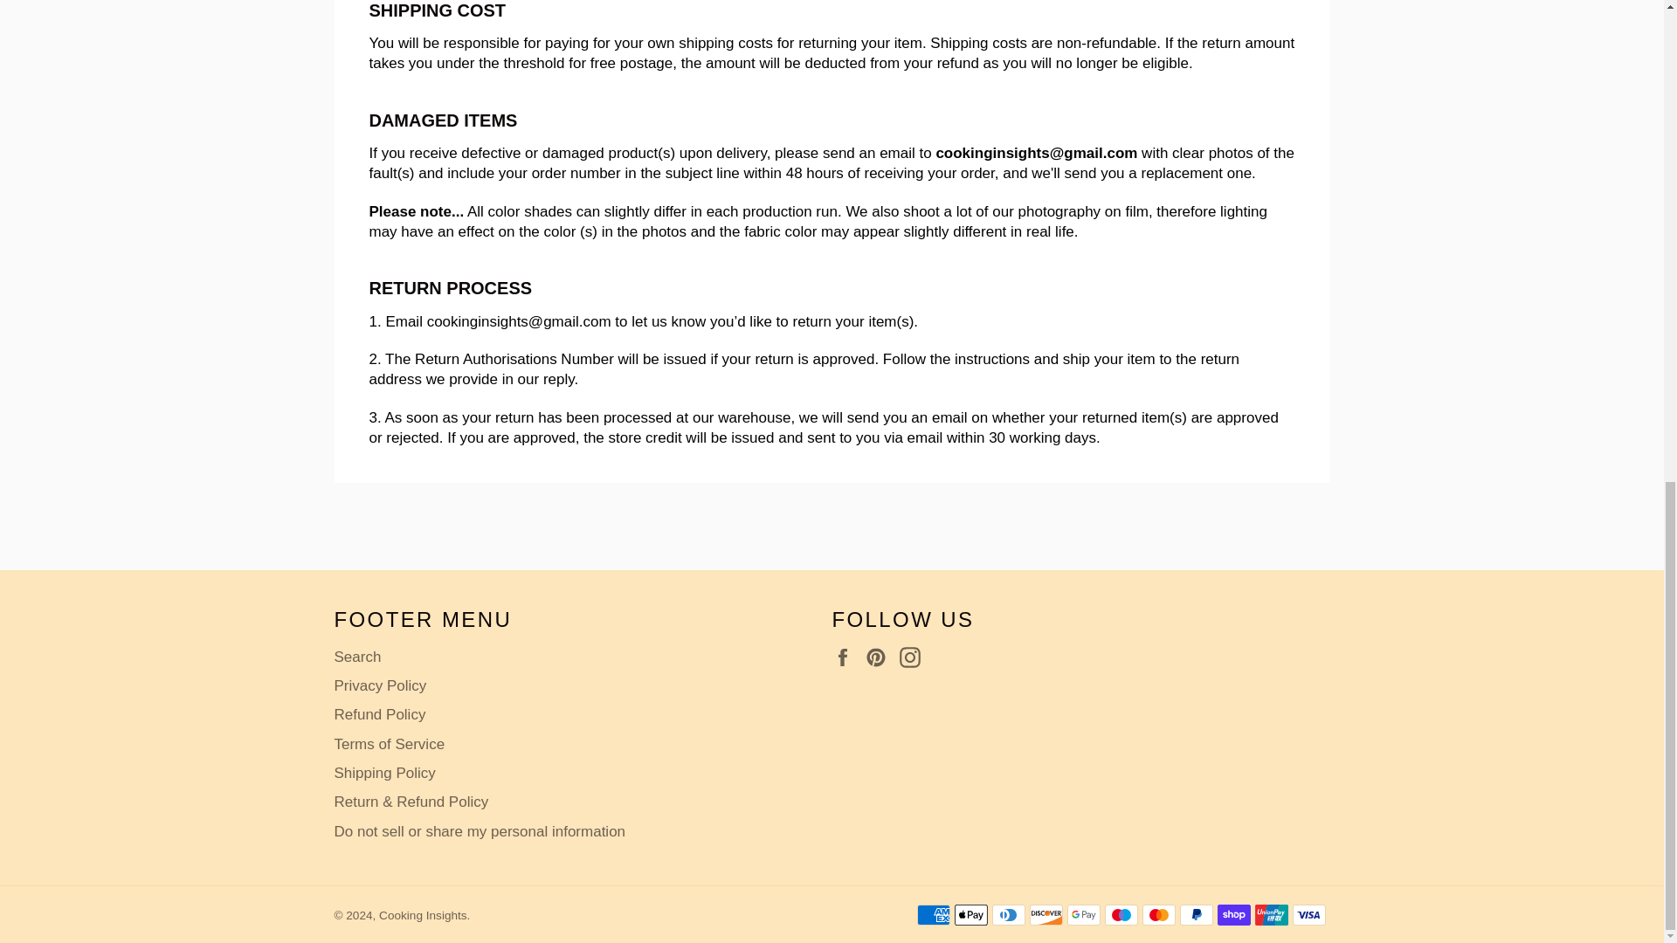 This screenshot has width=1677, height=943. What do you see at coordinates (880, 657) in the screenshot?
I see `Cooking Insights on Pinterest` at bounding box center [880, 657].